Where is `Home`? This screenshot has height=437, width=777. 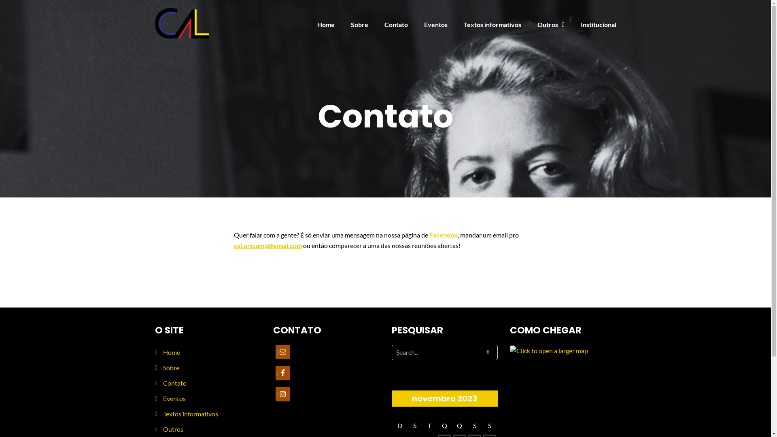
Home is located at coordinates (326, 24).